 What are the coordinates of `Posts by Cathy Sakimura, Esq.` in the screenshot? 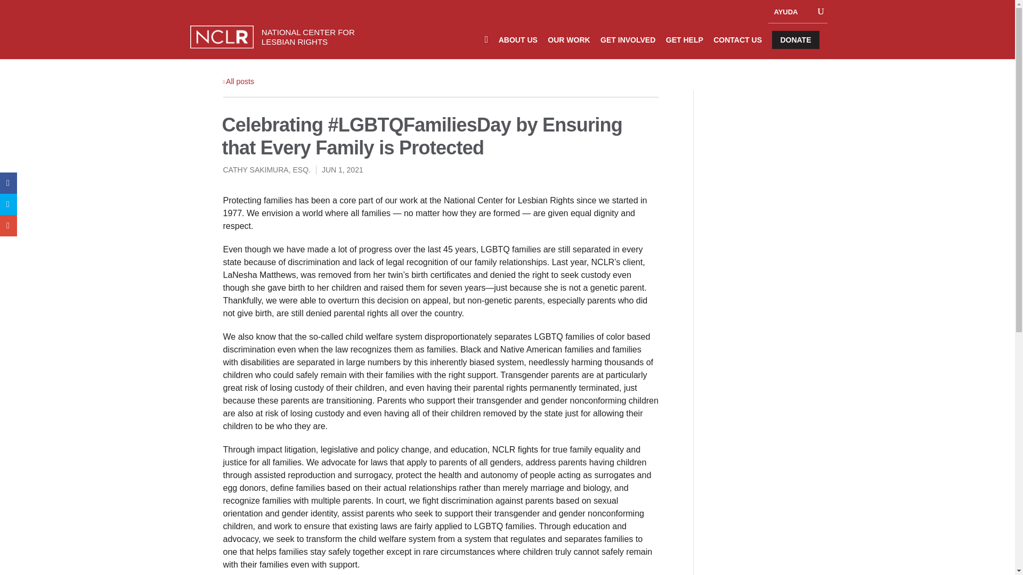 It's located at (266, 170).